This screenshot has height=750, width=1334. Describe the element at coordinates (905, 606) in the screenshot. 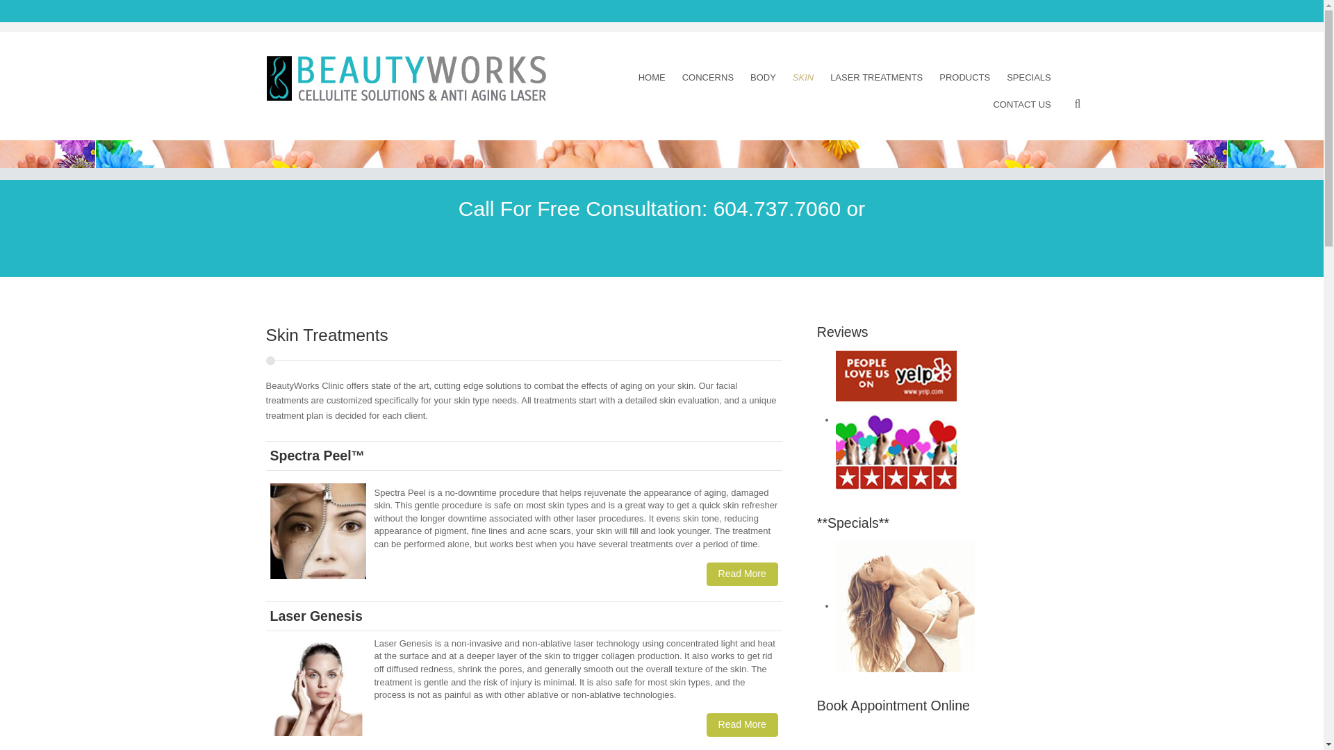

I see `Specials at BeautyWorks` at that location.